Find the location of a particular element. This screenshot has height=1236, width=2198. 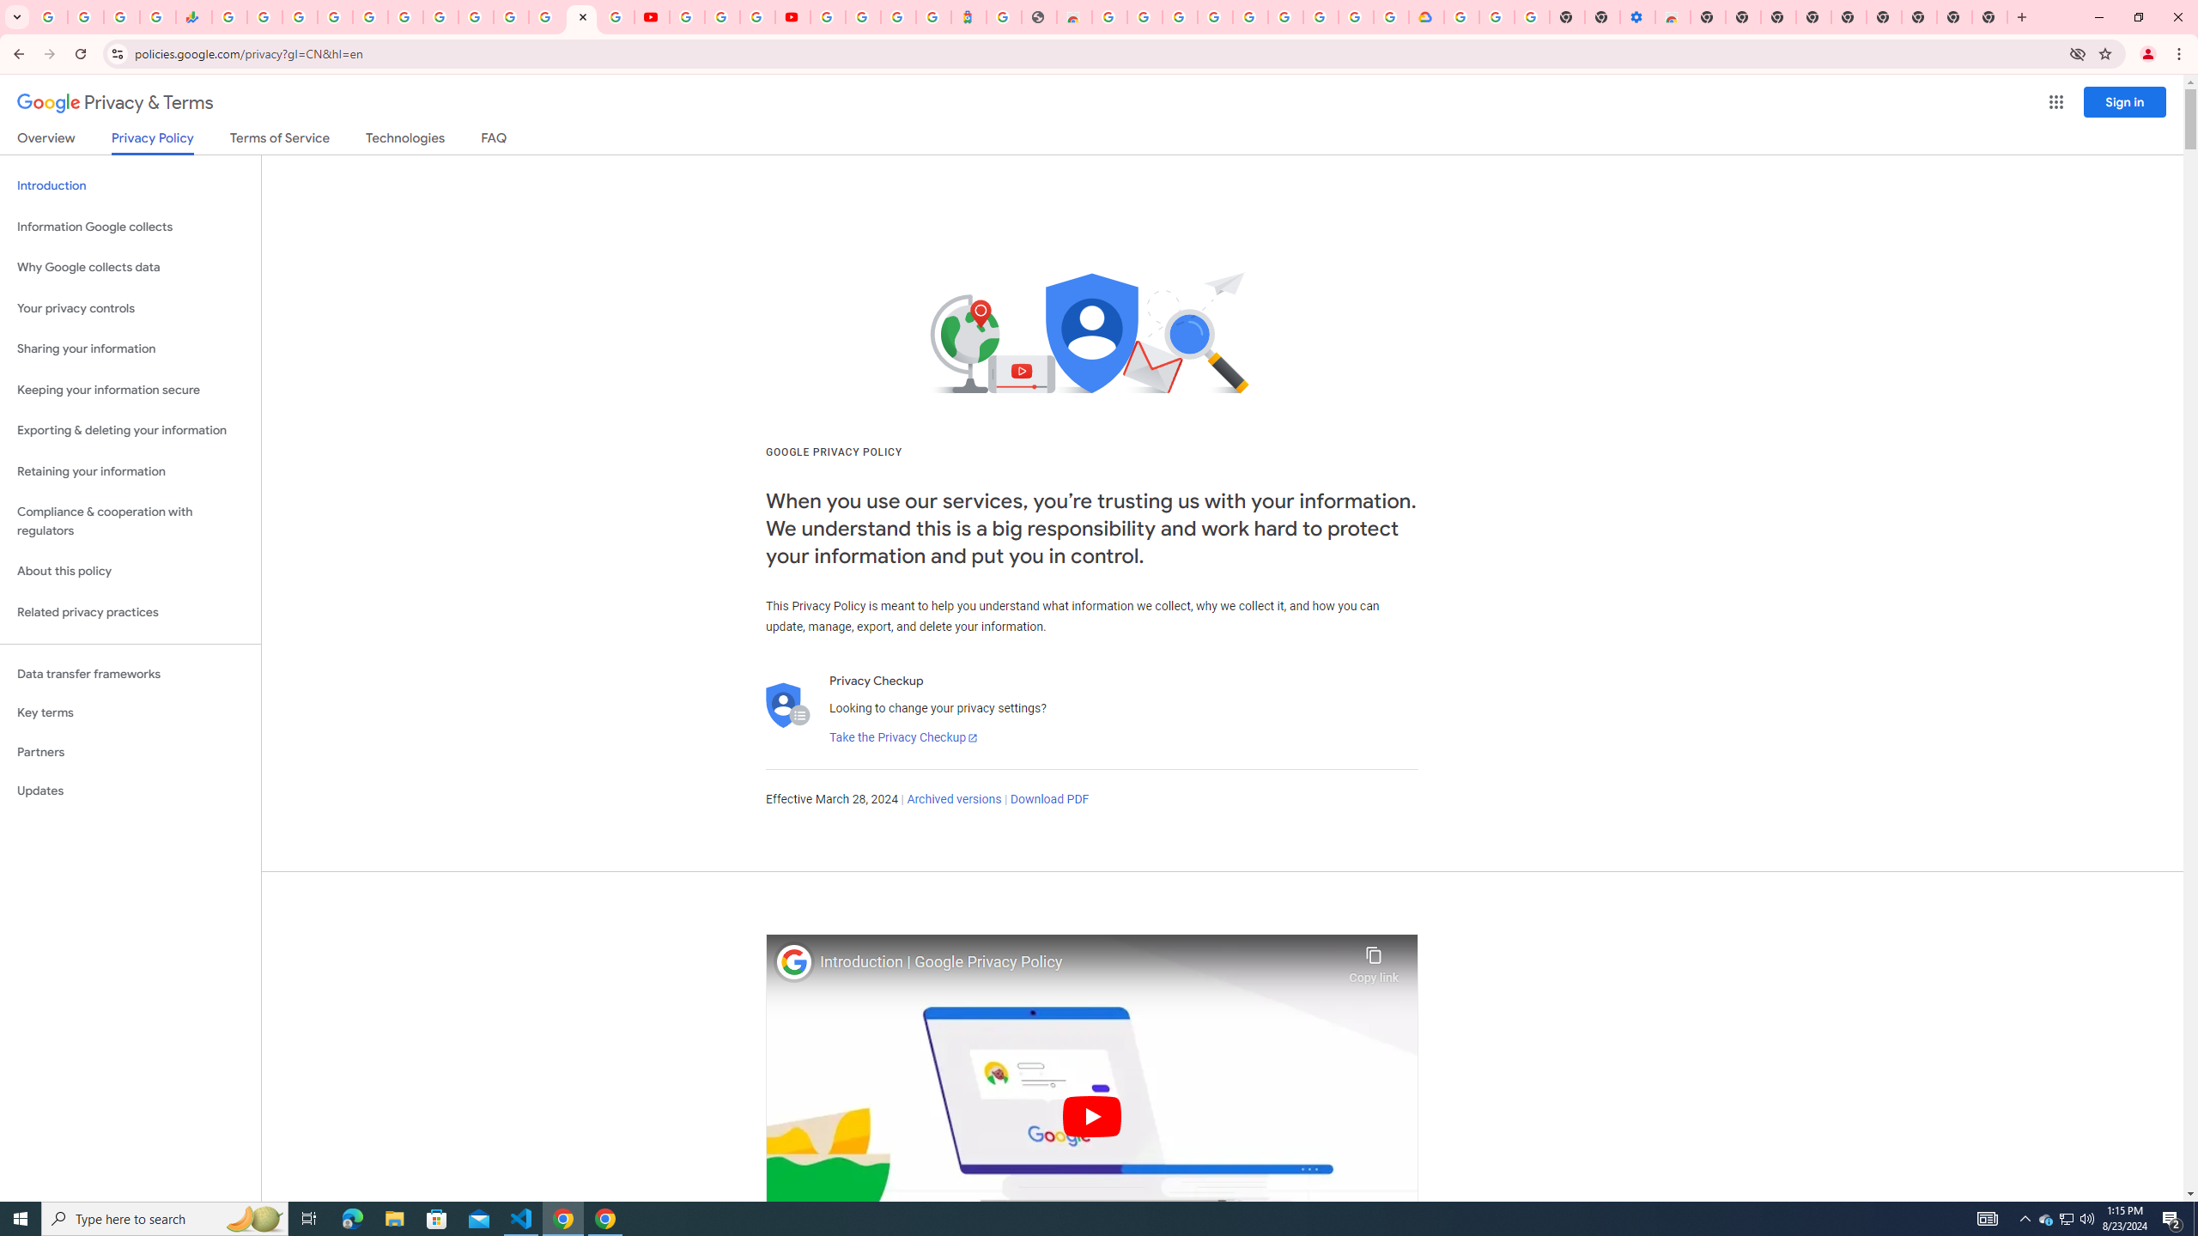

Sign in - Google Accounts is located at coordinates (335, 17).